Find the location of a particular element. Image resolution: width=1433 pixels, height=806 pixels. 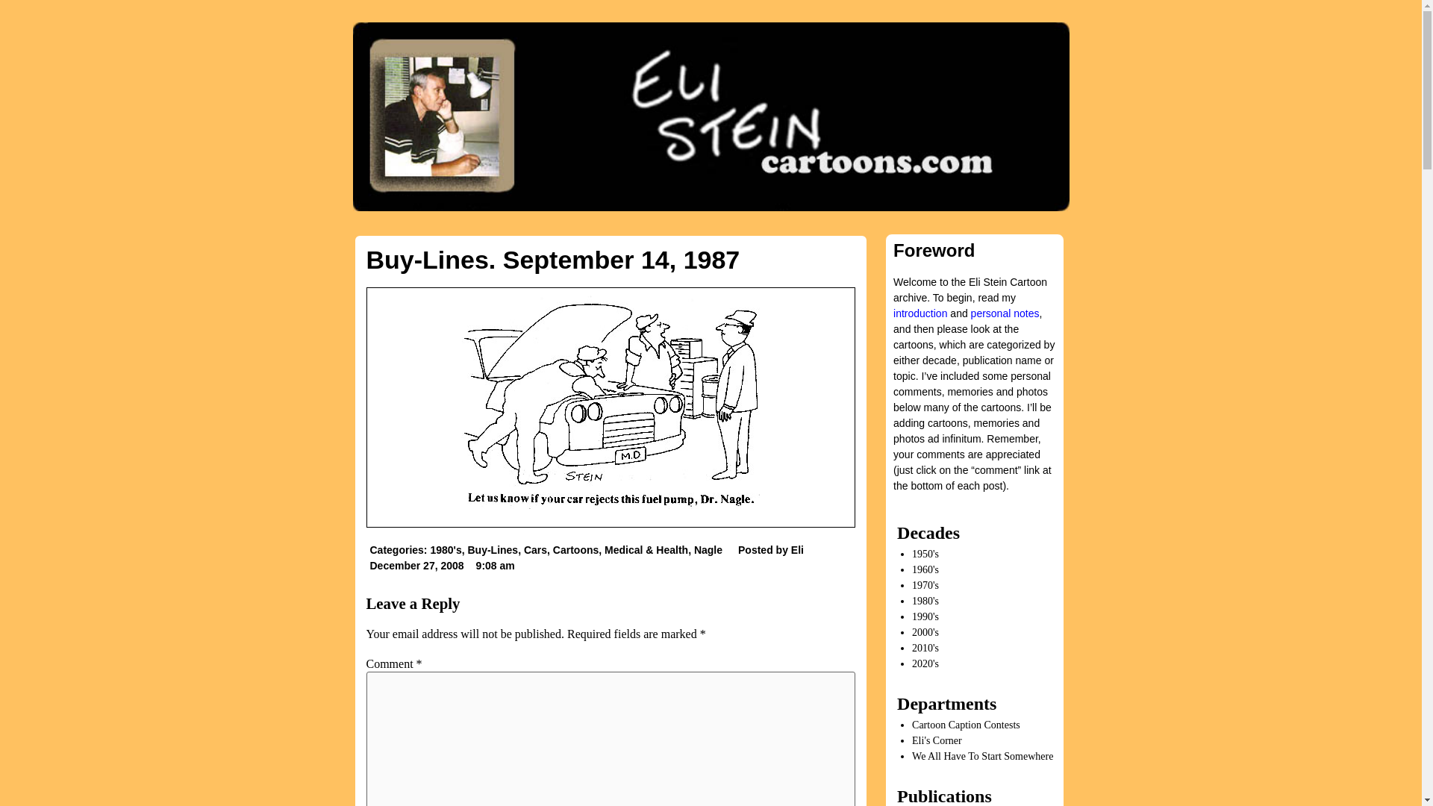

Decades is located at coordinates (928, 532).